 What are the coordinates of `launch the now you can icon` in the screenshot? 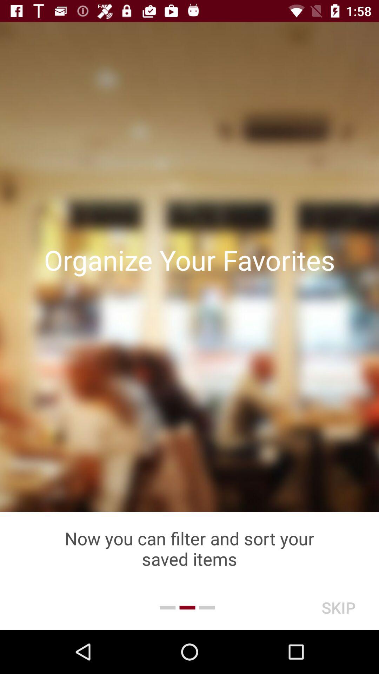 It's located at (189, 548).